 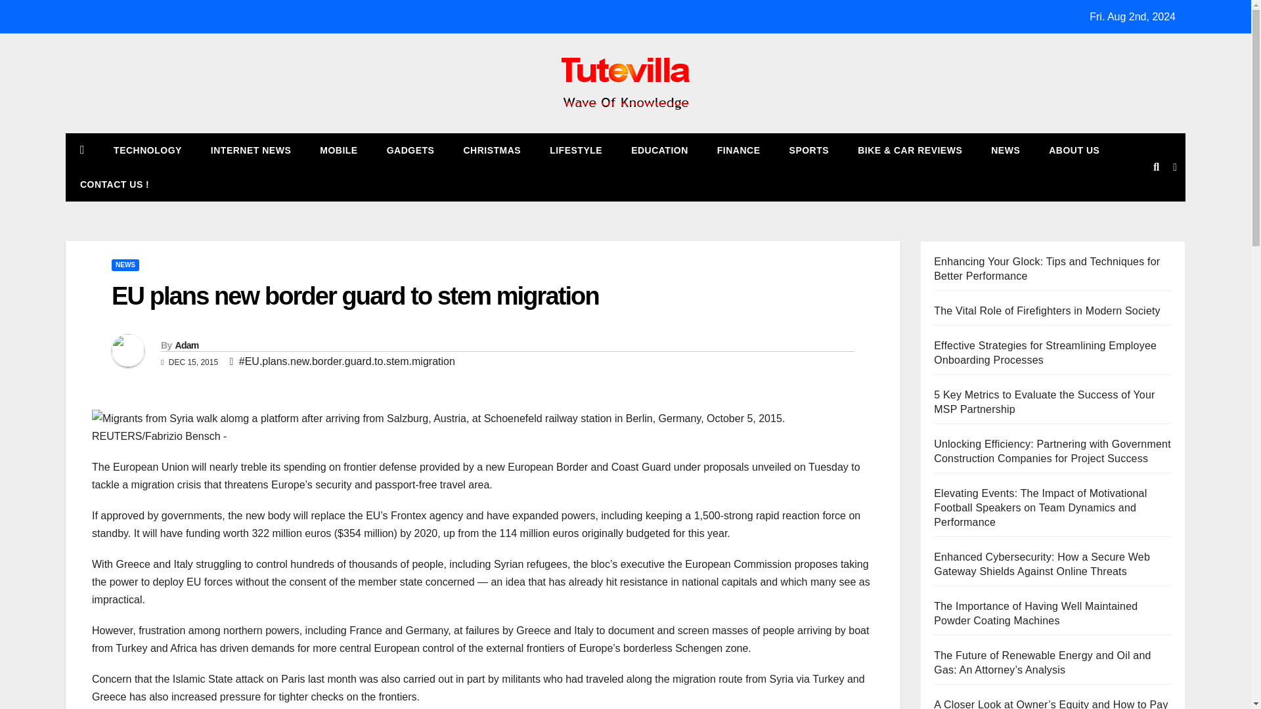 I want to click on EDUCATION, so click(x=659, y=150).